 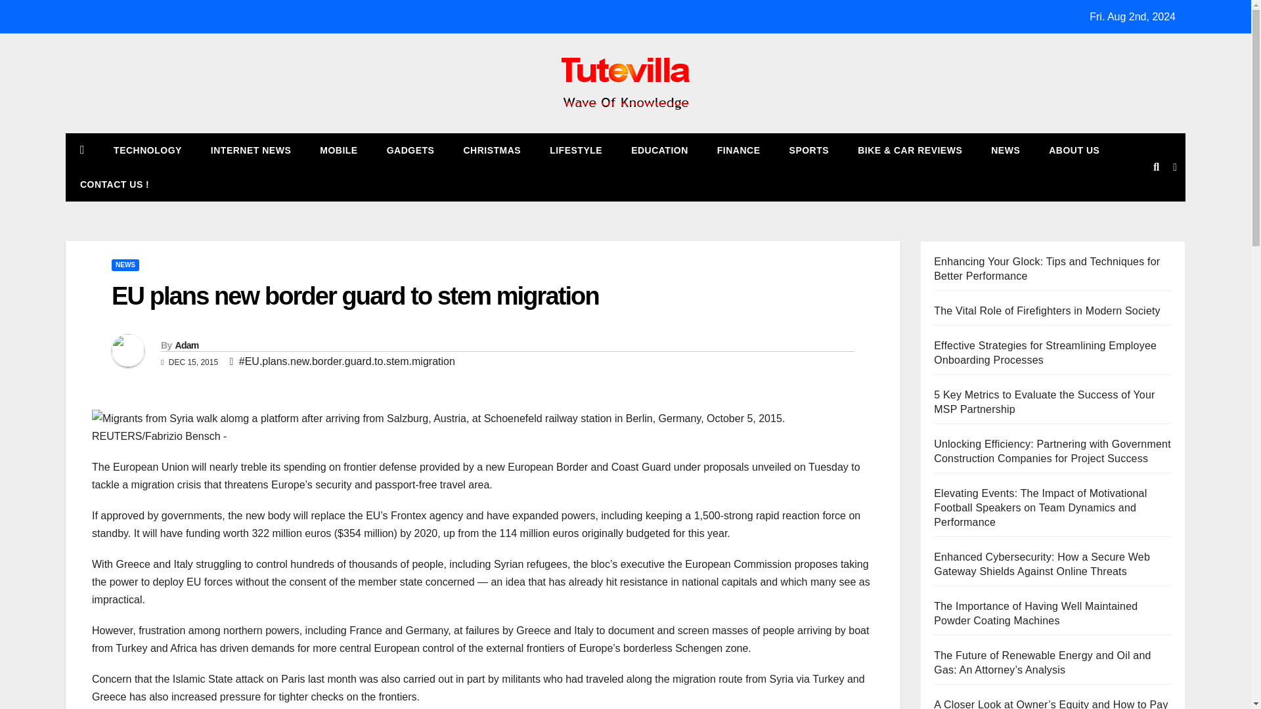 I want to click on EDUCATION, so click(x=659, y=150).